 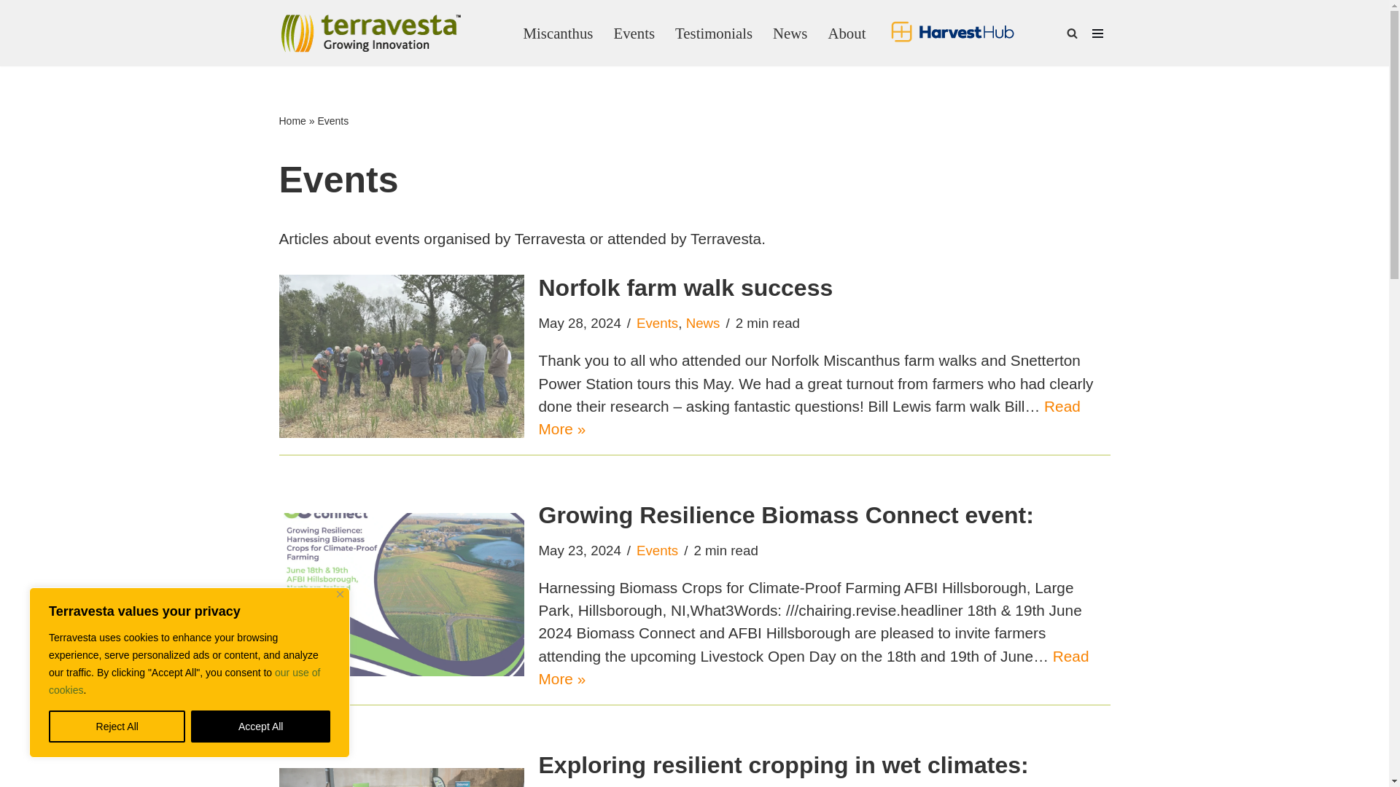 I want to click on Norfolk farm walk success, so click(x=401, y=356).